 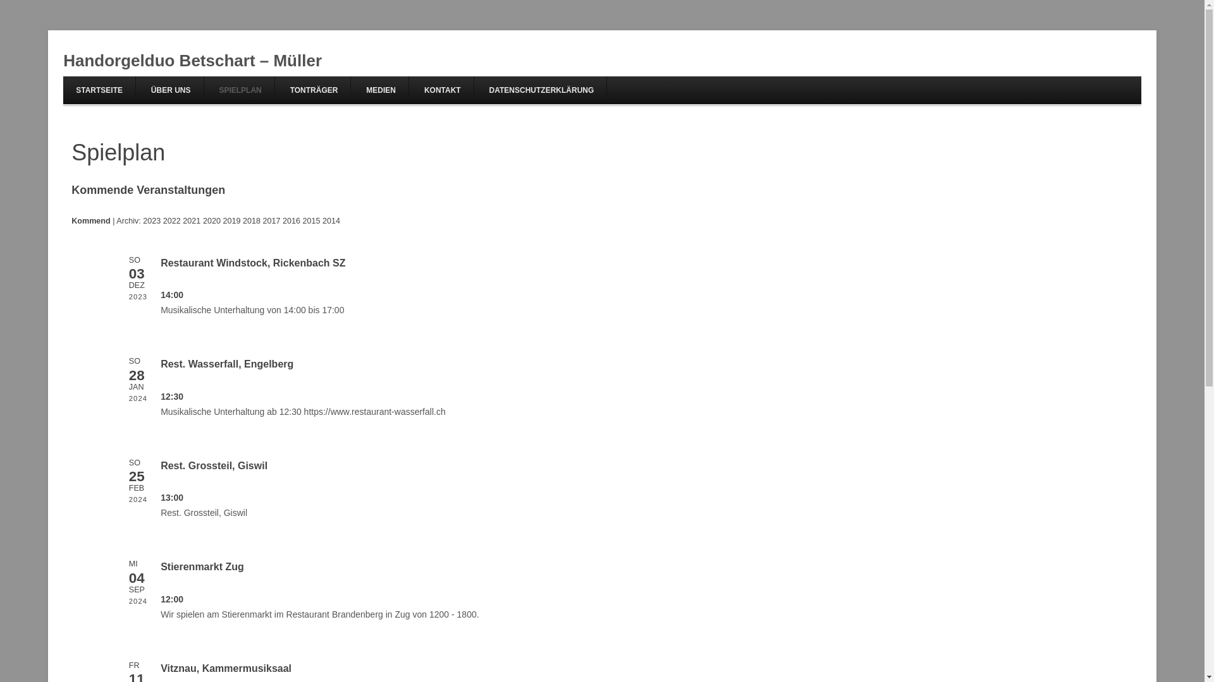 I want to click on MEDIEN, so click(x=381, y=90).